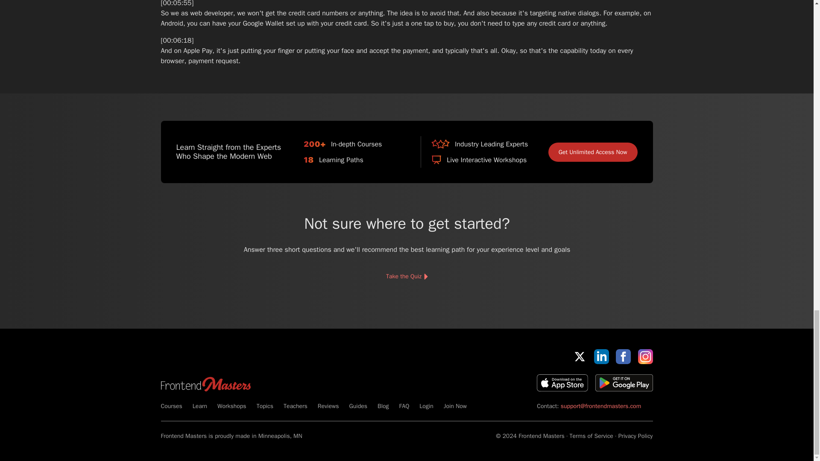 This screenshot has width=820, height=461. What do you see at coordinates (200, 406) in the screenshot?
I see `Learn` at bounding box center [200, 406].